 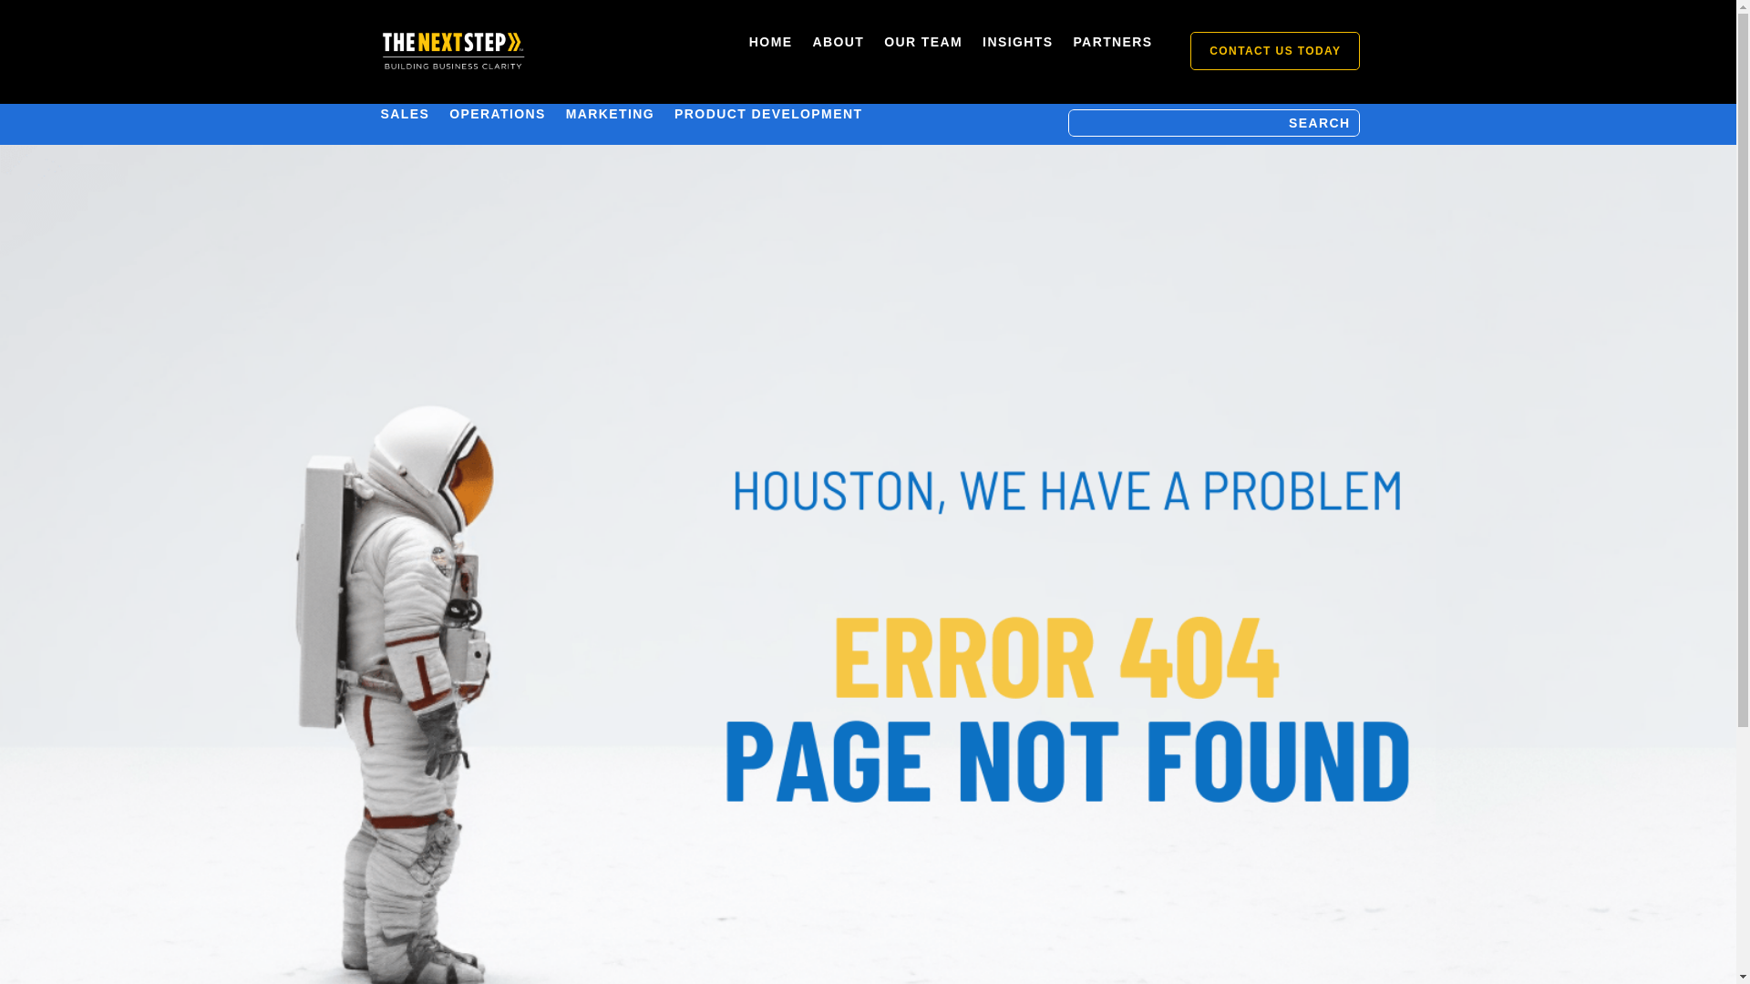 What do you see at coordinates (498, 117) in the screenshot?
I see `OPERATIONS` at bounding box center [498, 117].